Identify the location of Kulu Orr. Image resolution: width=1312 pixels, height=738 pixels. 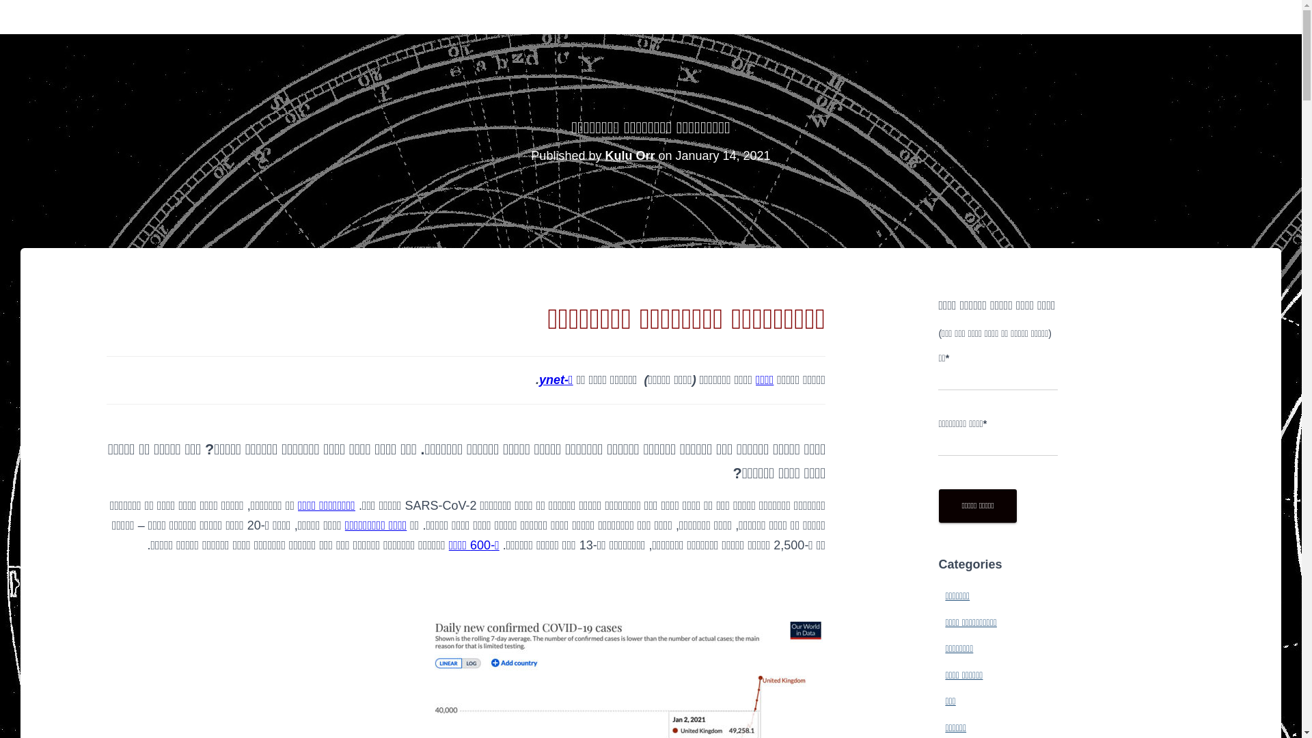
(630, 156).